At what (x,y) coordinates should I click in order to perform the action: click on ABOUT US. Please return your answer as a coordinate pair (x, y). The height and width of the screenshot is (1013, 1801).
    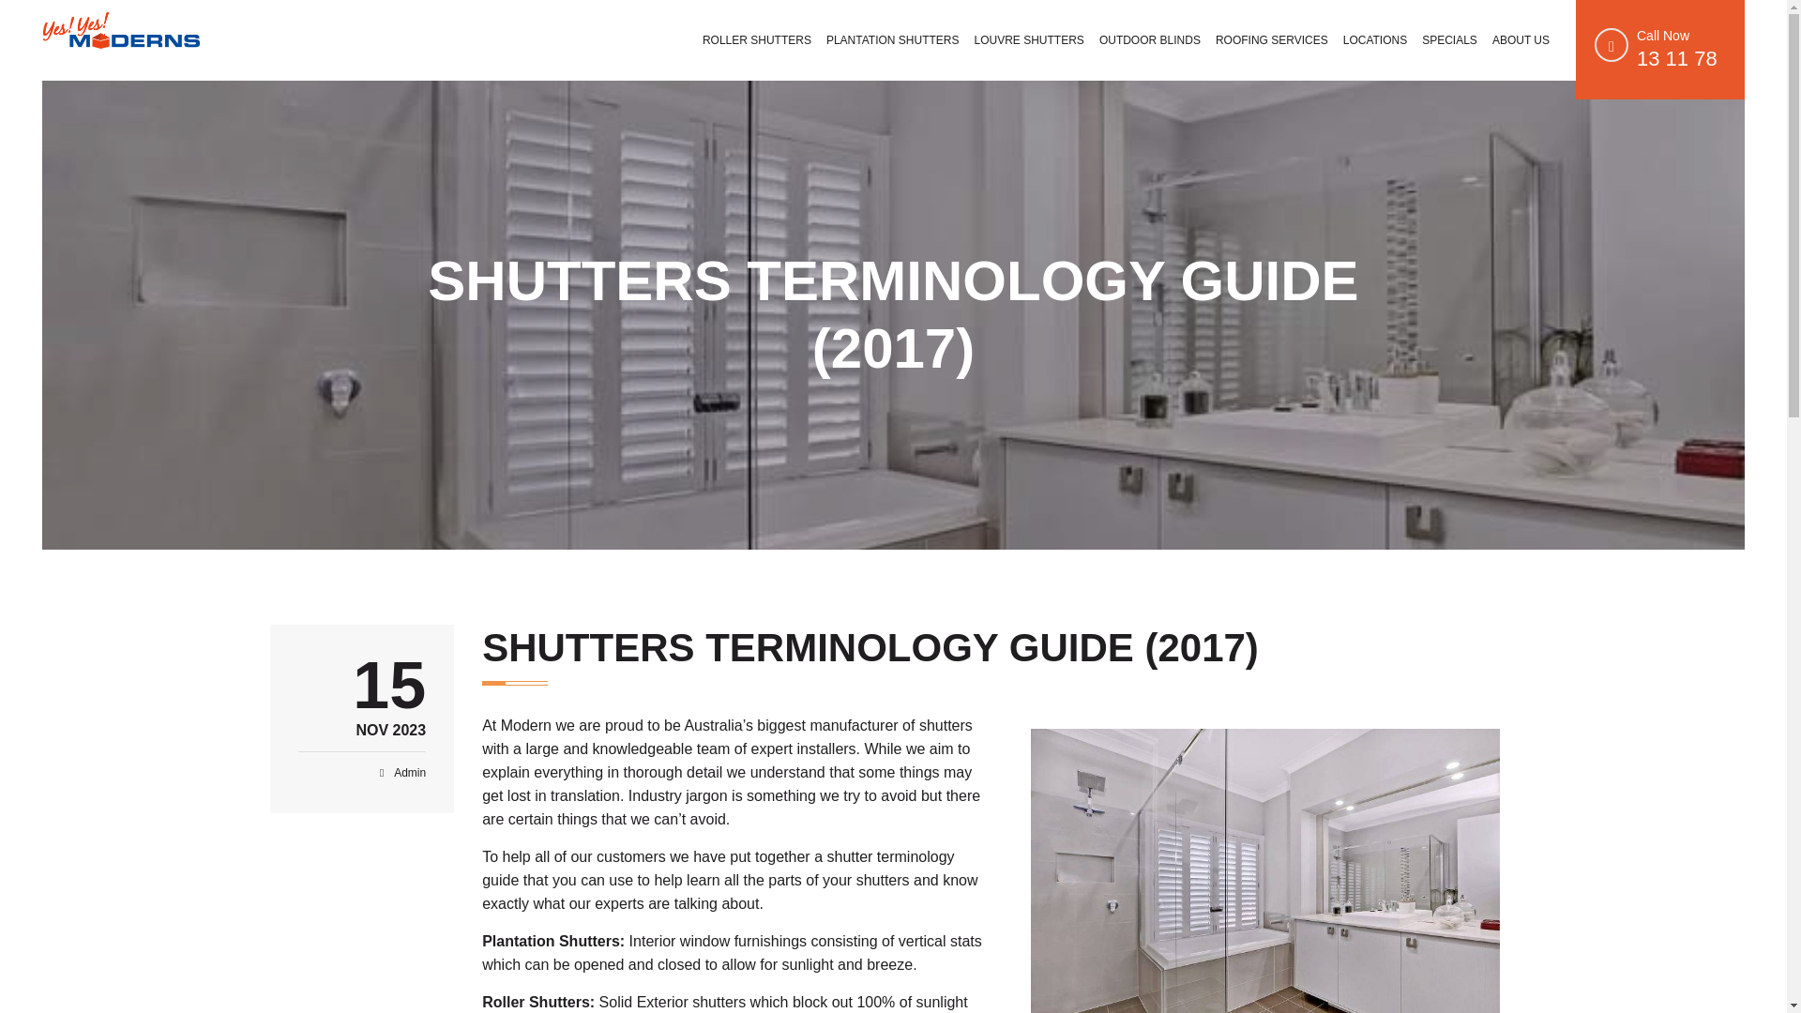
    Looking at the image, I should click on (1521, 39).